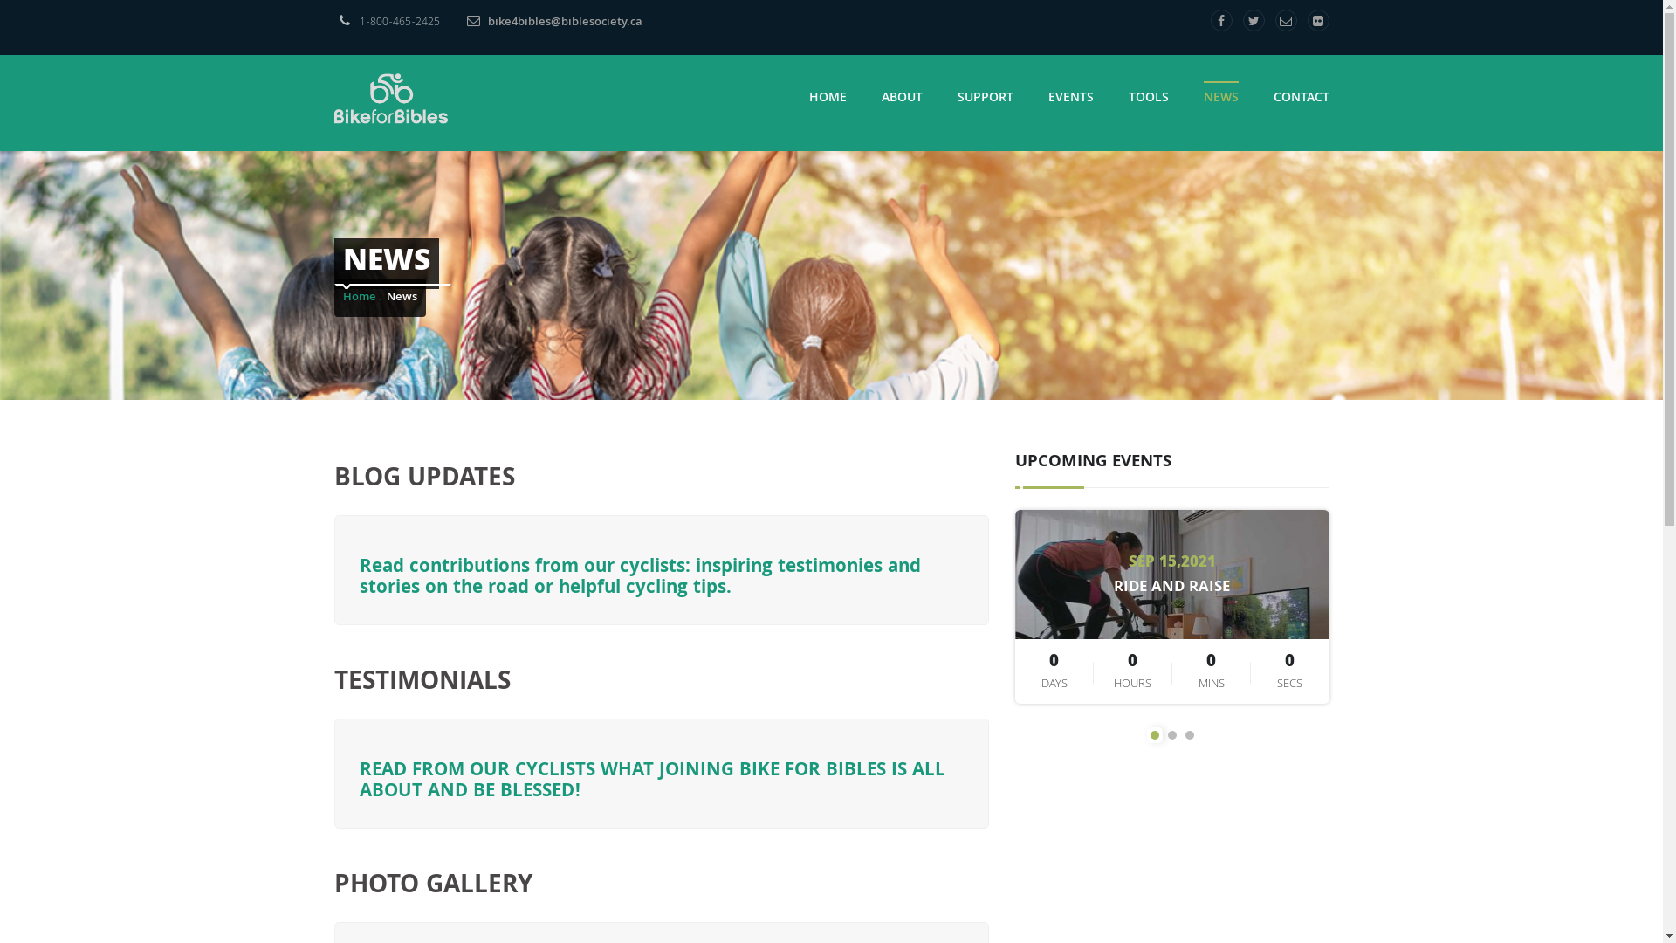 The width and height of the screenshot is (1676, 943). What do you see at coordinates (1172, 735) in the screenshot?
I see `2` at bounding box center [1172, 735].